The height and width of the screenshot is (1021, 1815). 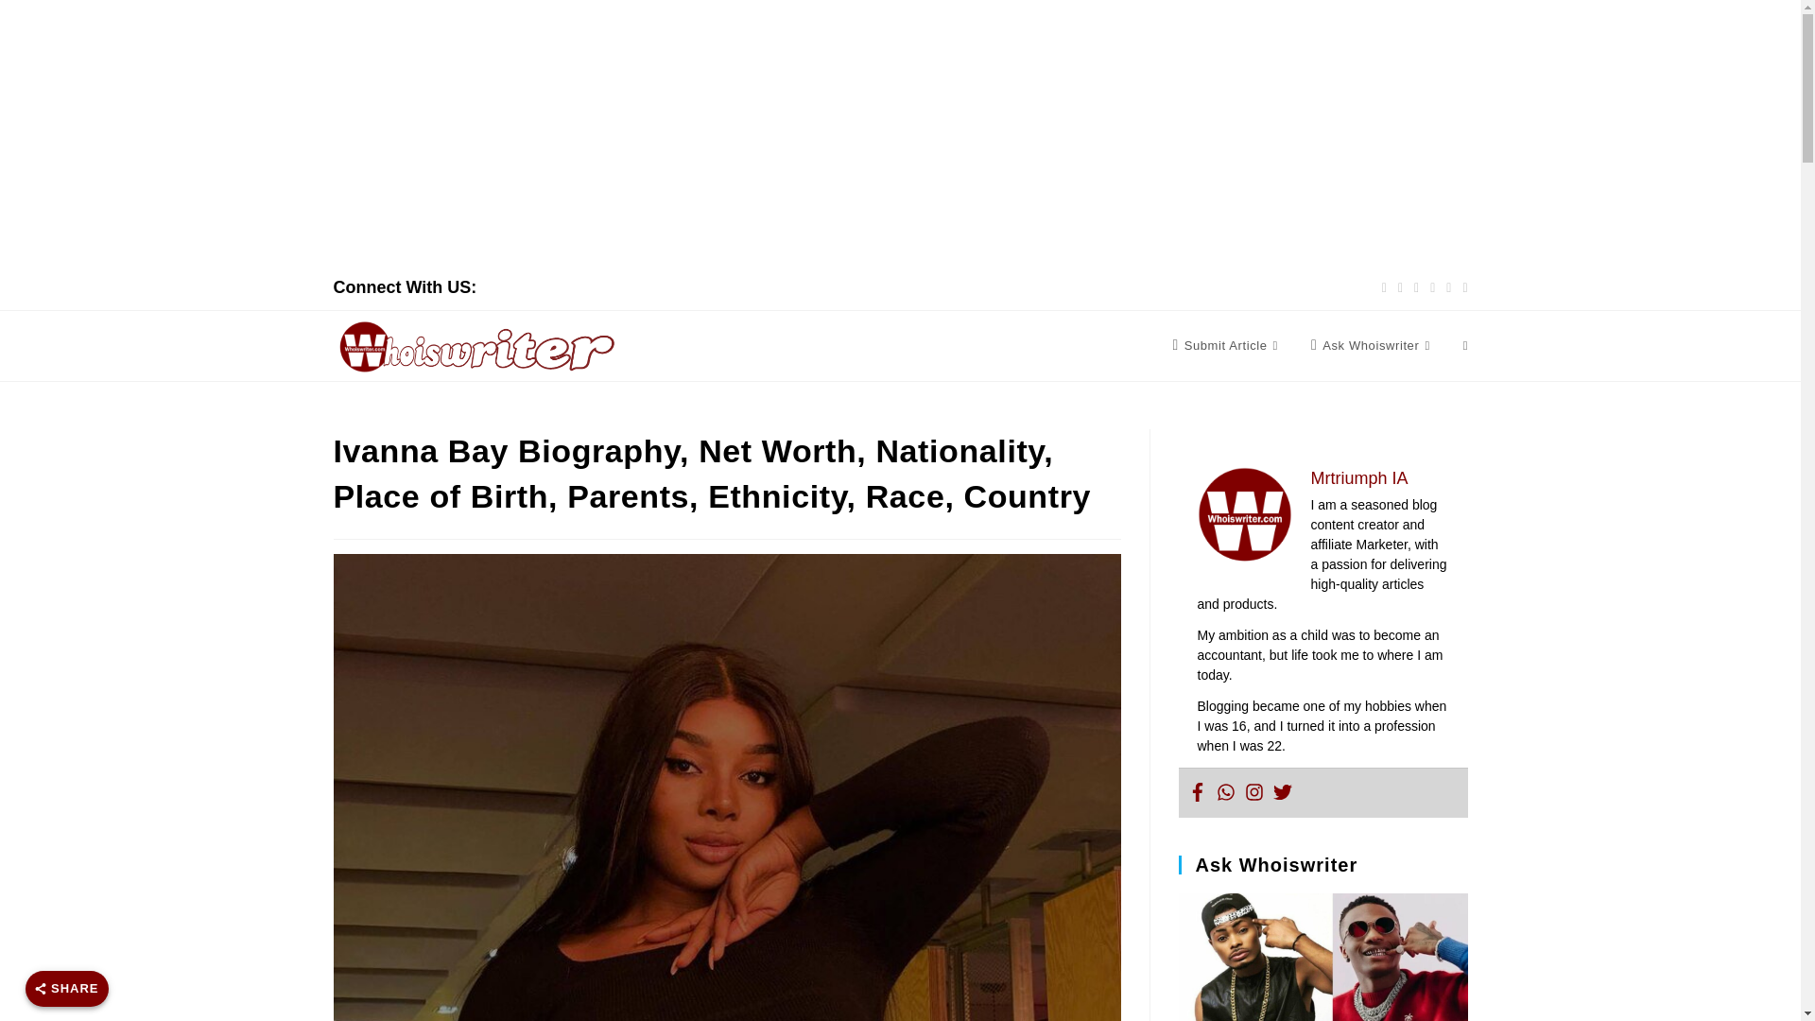 What do you see at coordinates (1227, 346) in the screenshot?
I see `Submit Article` at bounding box center [1227, 346].